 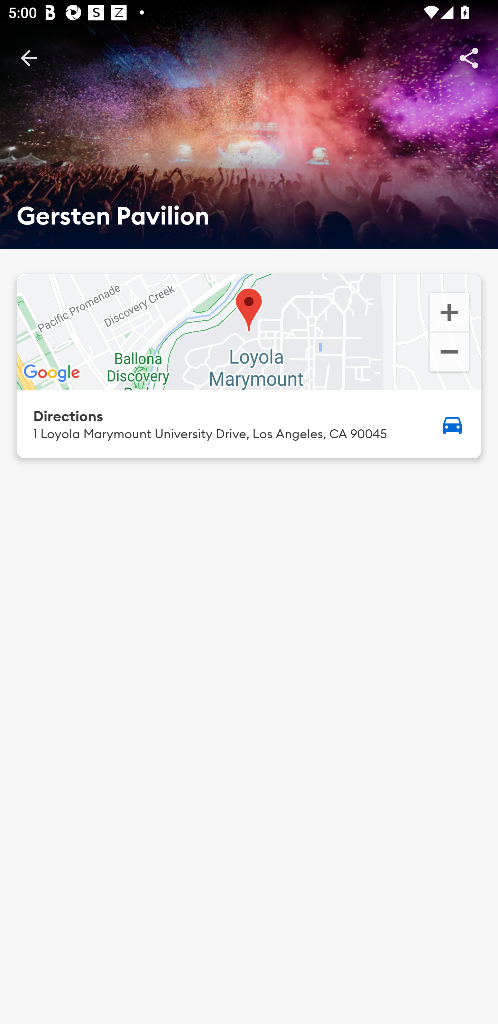 I want to click on Share, so click(x=469, y=57).